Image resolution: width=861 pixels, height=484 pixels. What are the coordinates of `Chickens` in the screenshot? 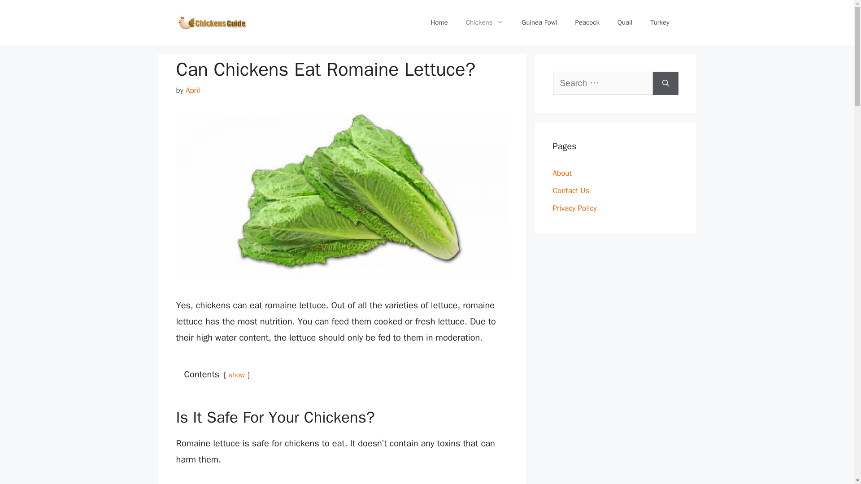 It's located at (485, 22).